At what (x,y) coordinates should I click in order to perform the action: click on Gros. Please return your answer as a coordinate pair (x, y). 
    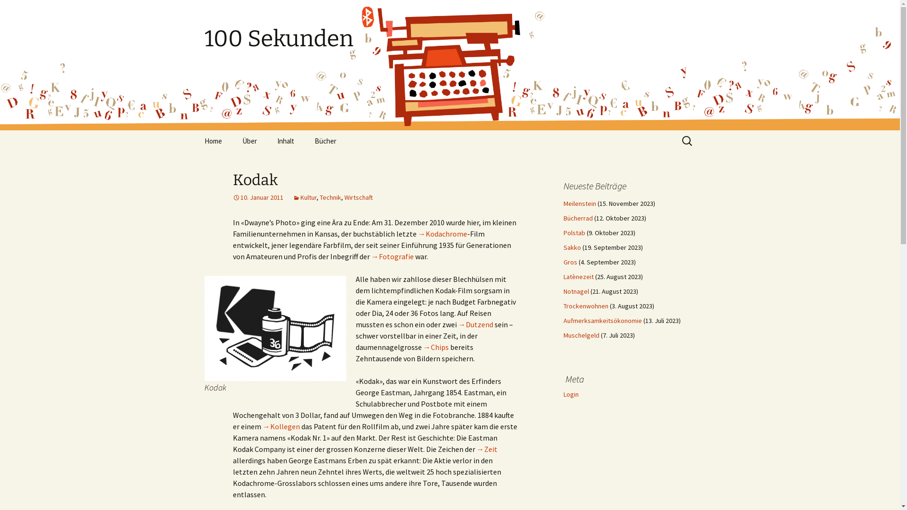
    Looking at the image, I should click on (570, 262).